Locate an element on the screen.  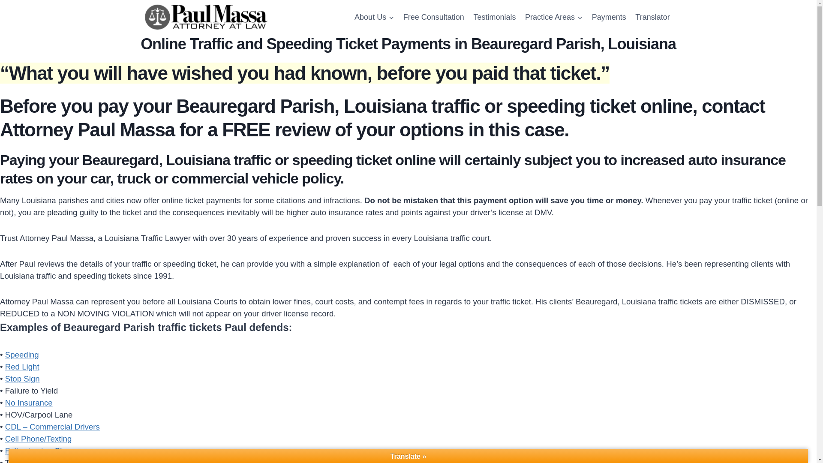
Translator is located at coordinates (653, 17).